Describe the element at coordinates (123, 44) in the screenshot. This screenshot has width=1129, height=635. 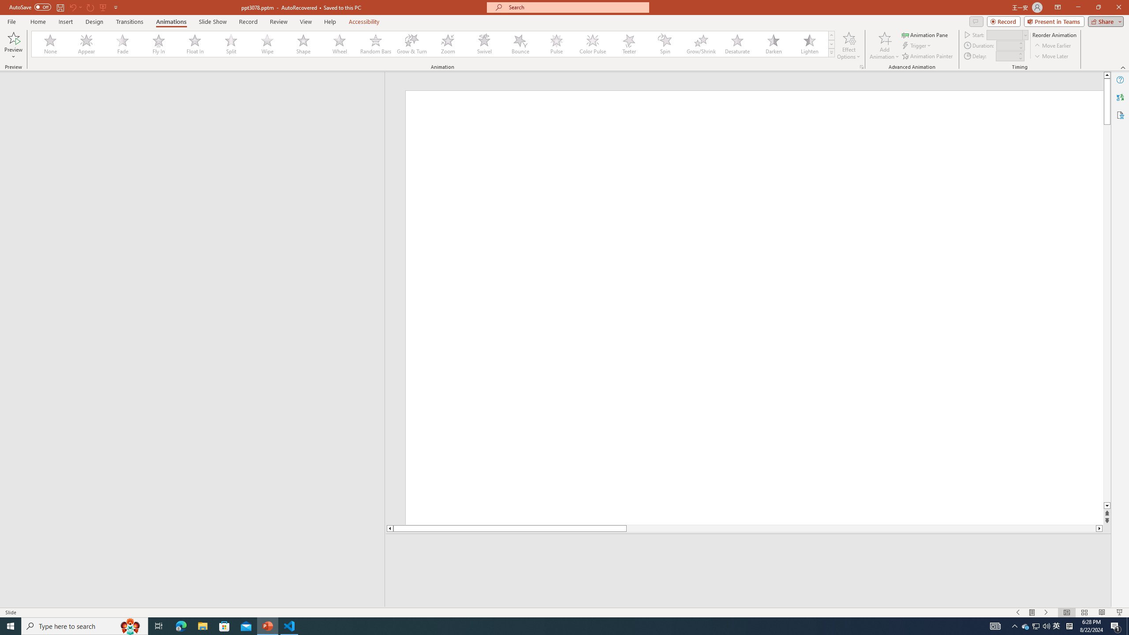
I see `Fade` at that location.